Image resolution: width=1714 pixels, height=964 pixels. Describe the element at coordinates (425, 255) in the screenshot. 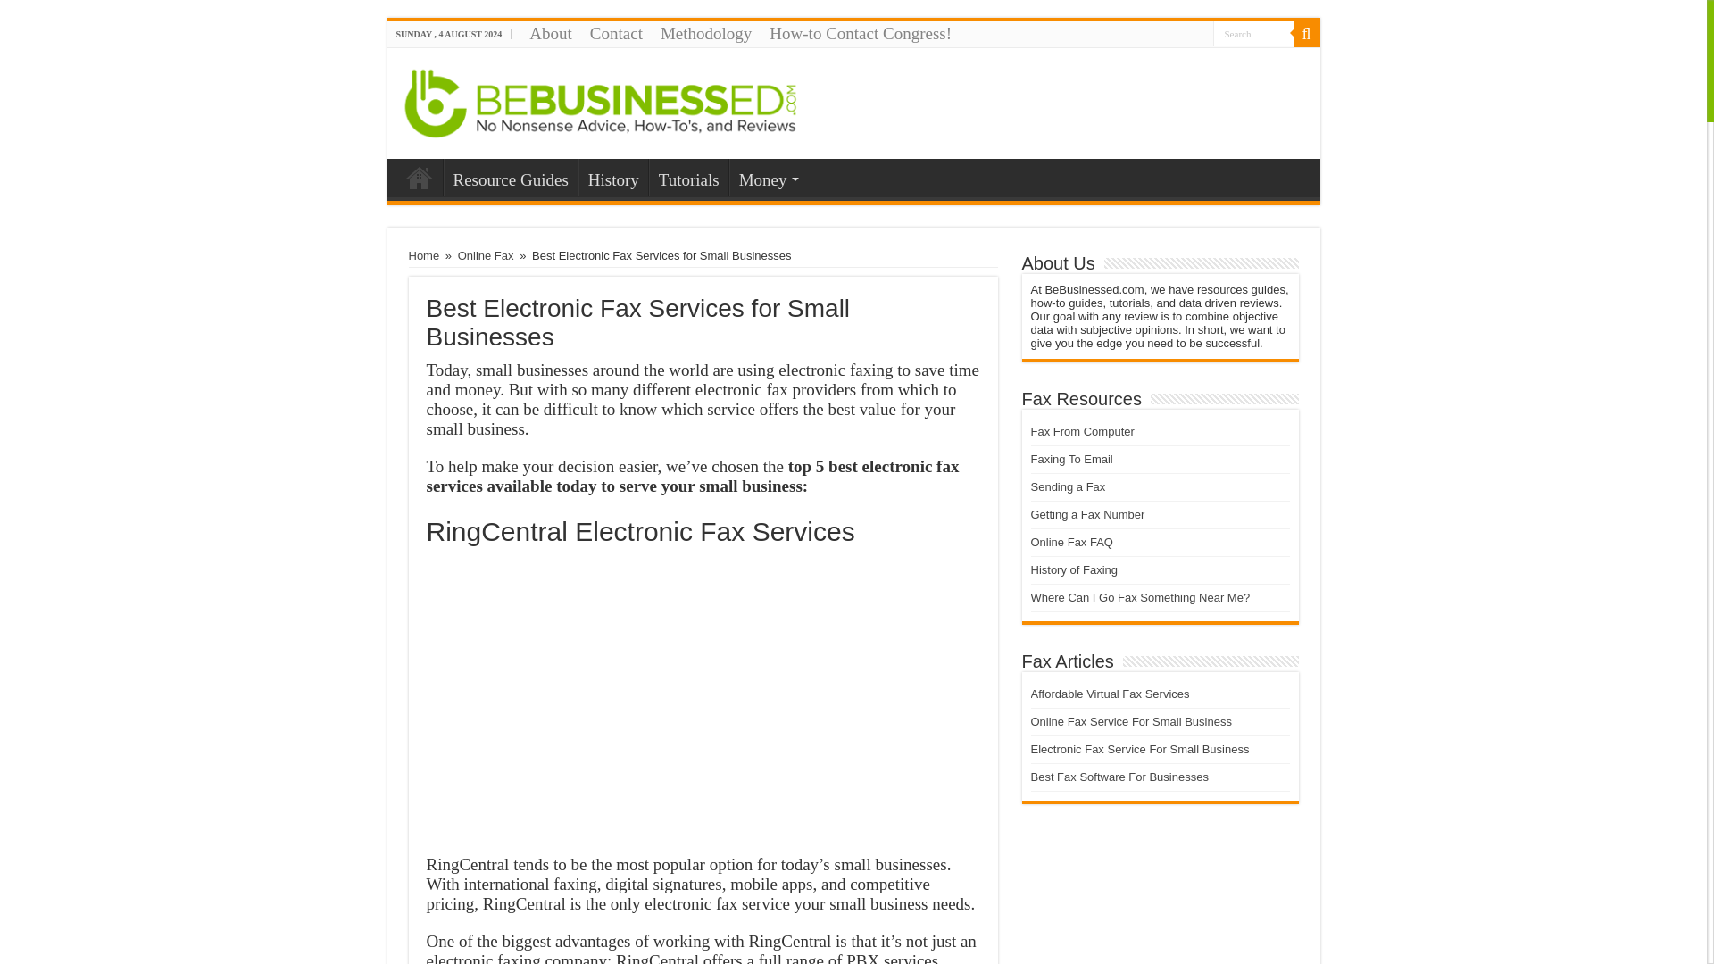

I see `Home` at that location.